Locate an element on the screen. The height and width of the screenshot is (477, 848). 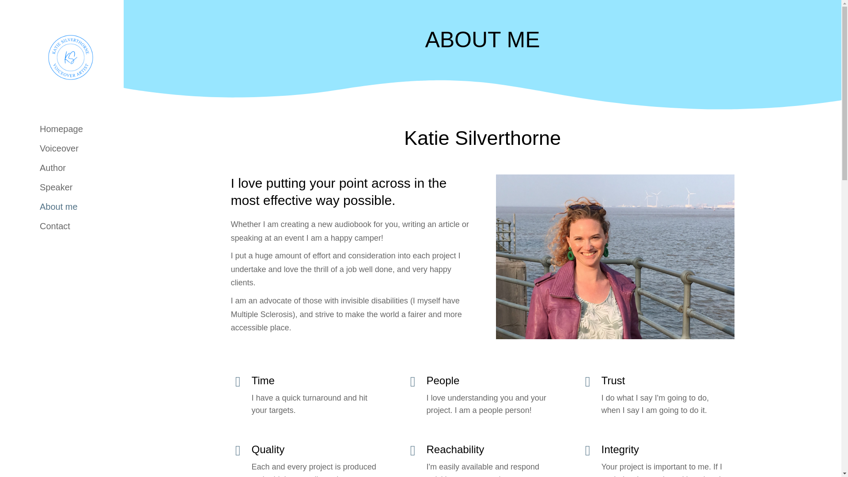
Speaker is located at coordinates (52, 187).